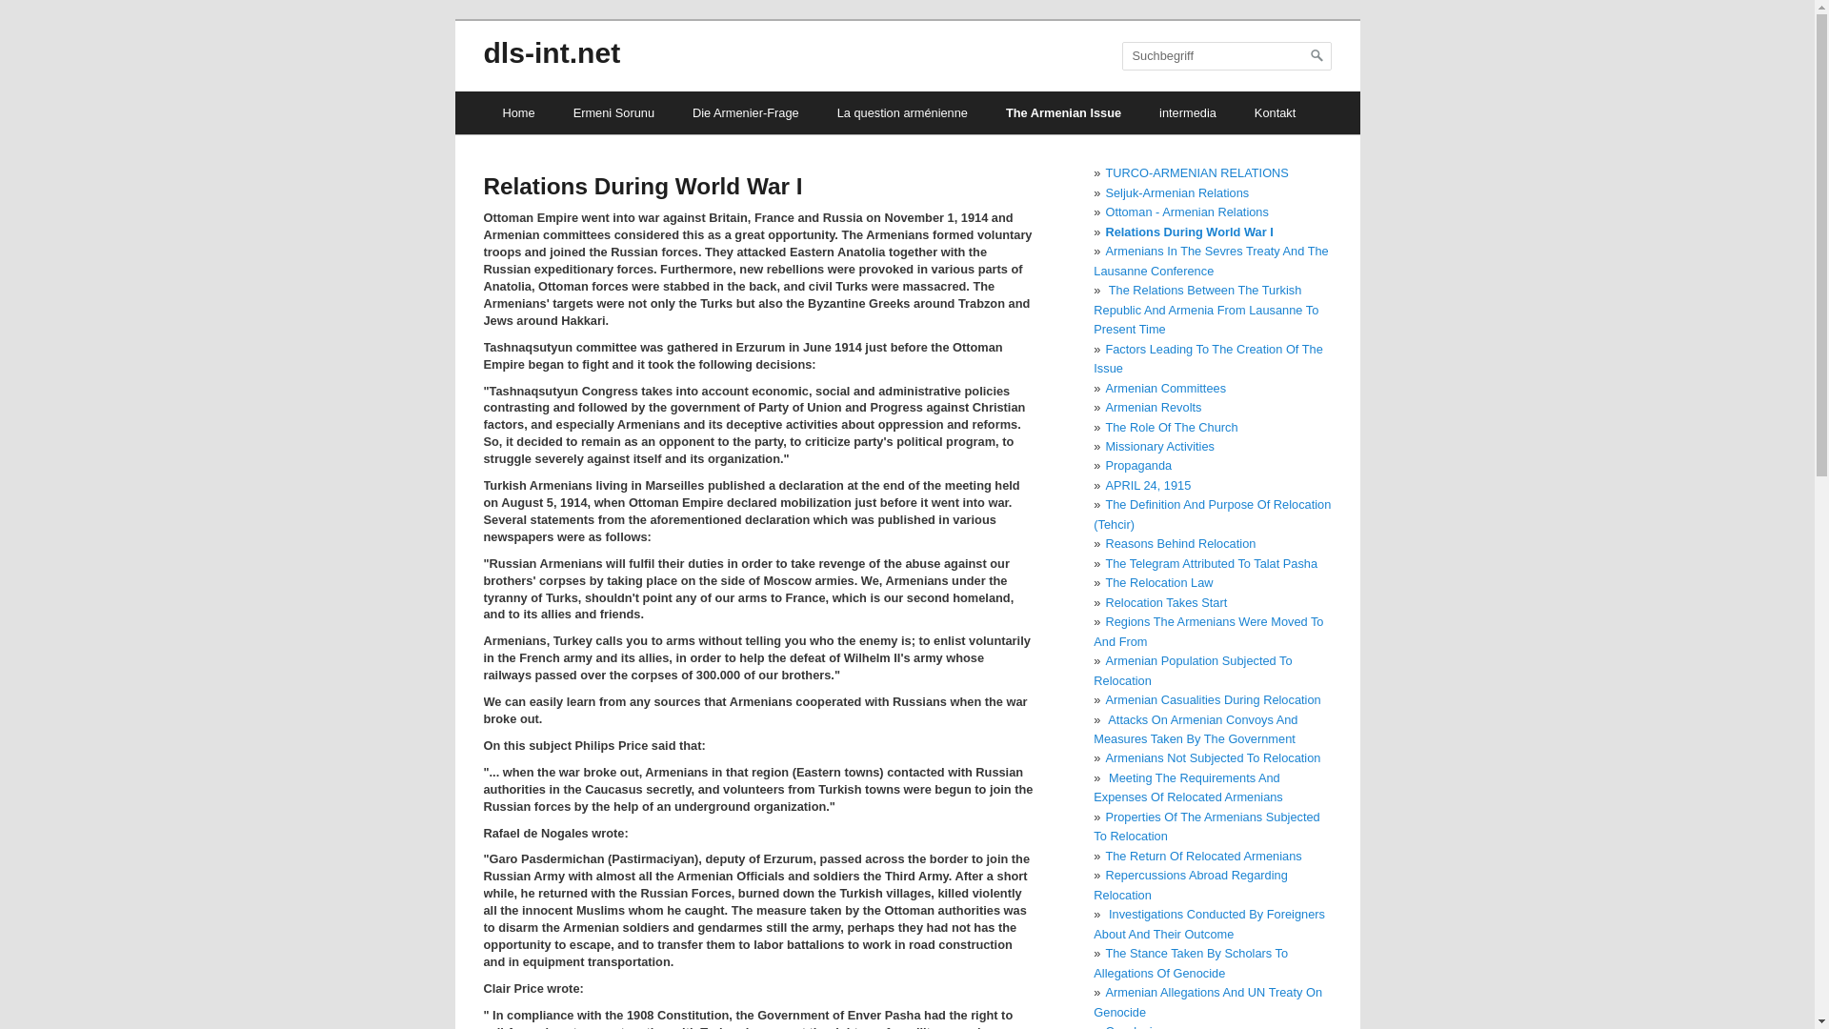  Describe the element at coordinates (1185, 212) in the screenshot. I see `Ottoman - Armenian Relations` at that location.